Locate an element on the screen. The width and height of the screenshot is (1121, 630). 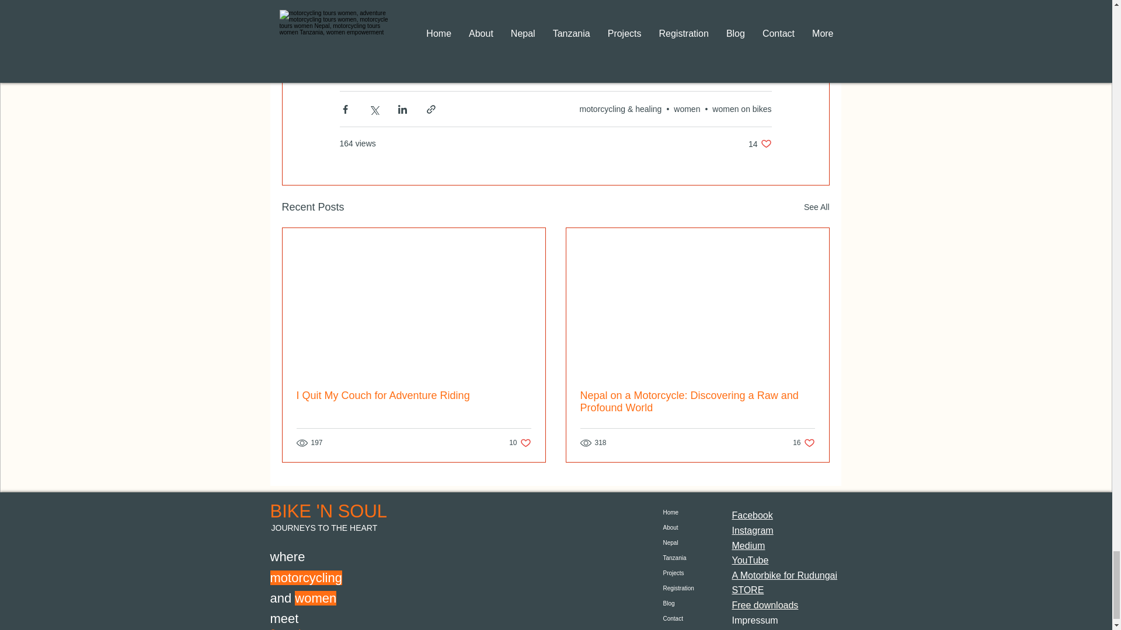
Nepal on a Motorcycle: Discovering a Raw and Profound World is located at coordinates (683, 528).